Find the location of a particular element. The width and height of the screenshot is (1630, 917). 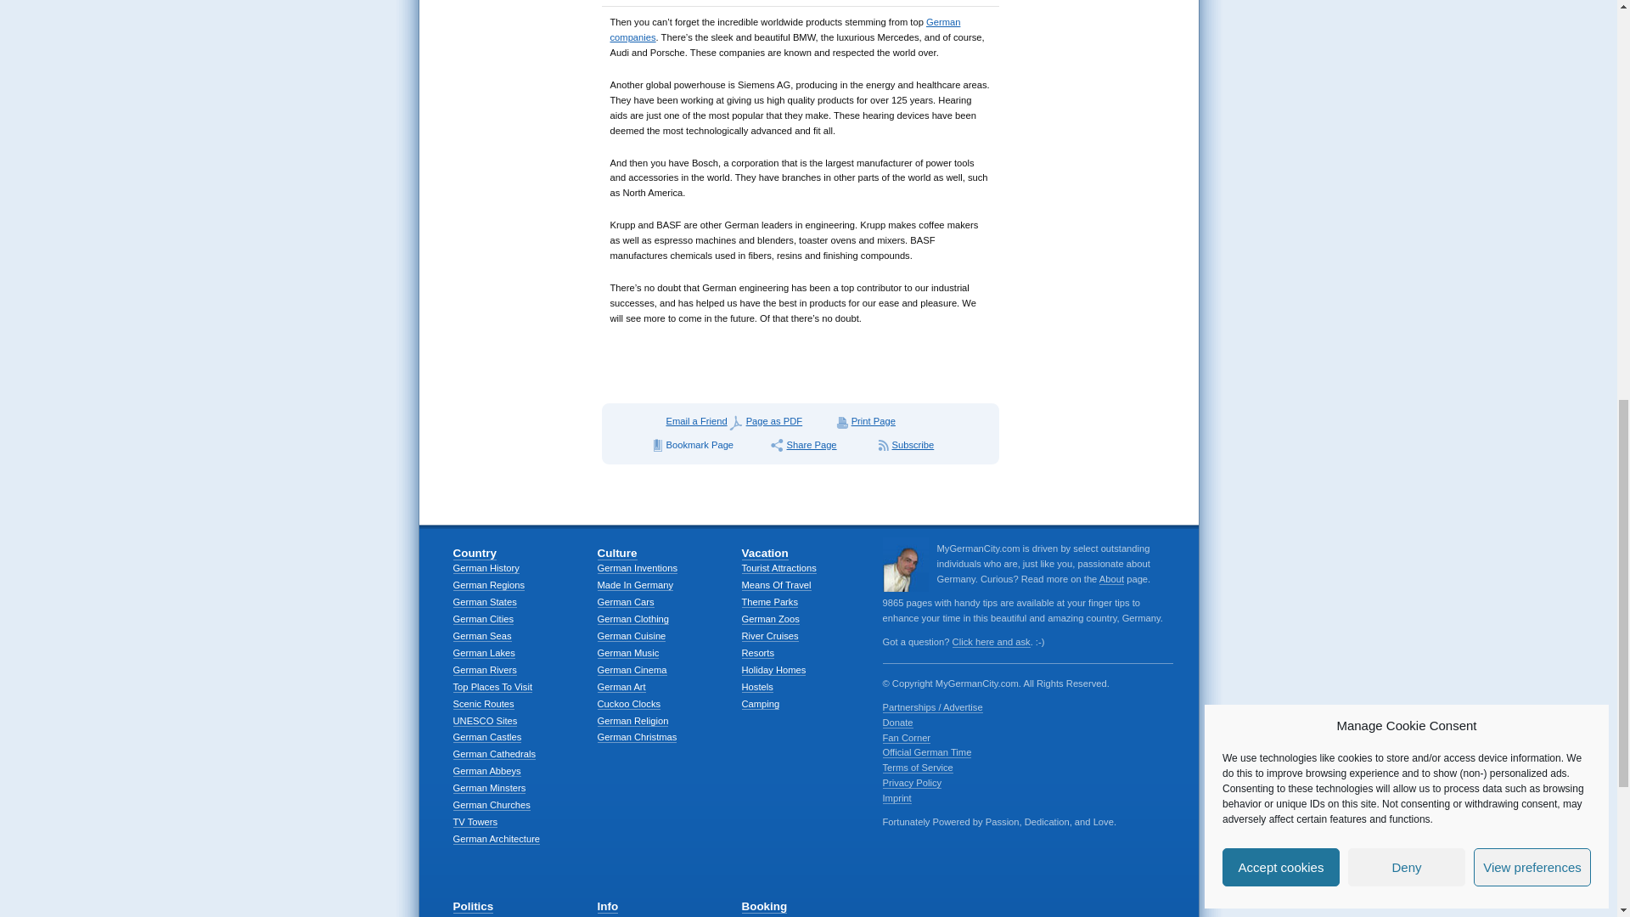

Bookmark this Page is located at coordinates (707, 445).